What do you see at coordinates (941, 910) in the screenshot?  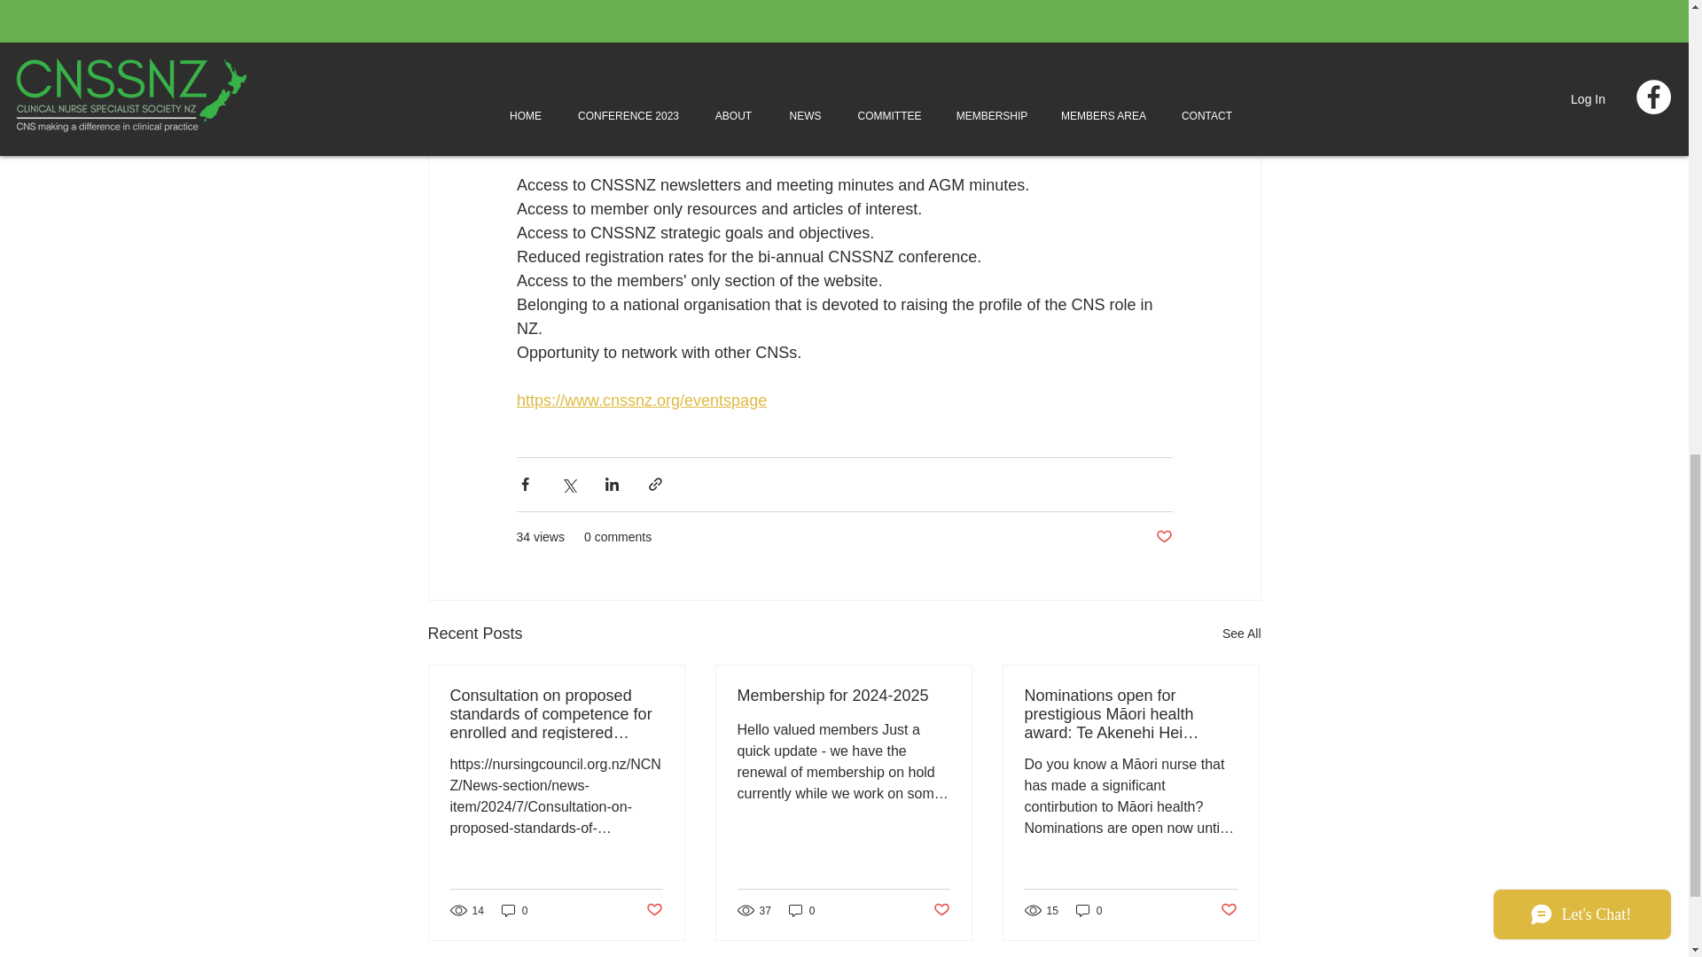 I see `Post not marked as liked` at bounding box center [941, 910].